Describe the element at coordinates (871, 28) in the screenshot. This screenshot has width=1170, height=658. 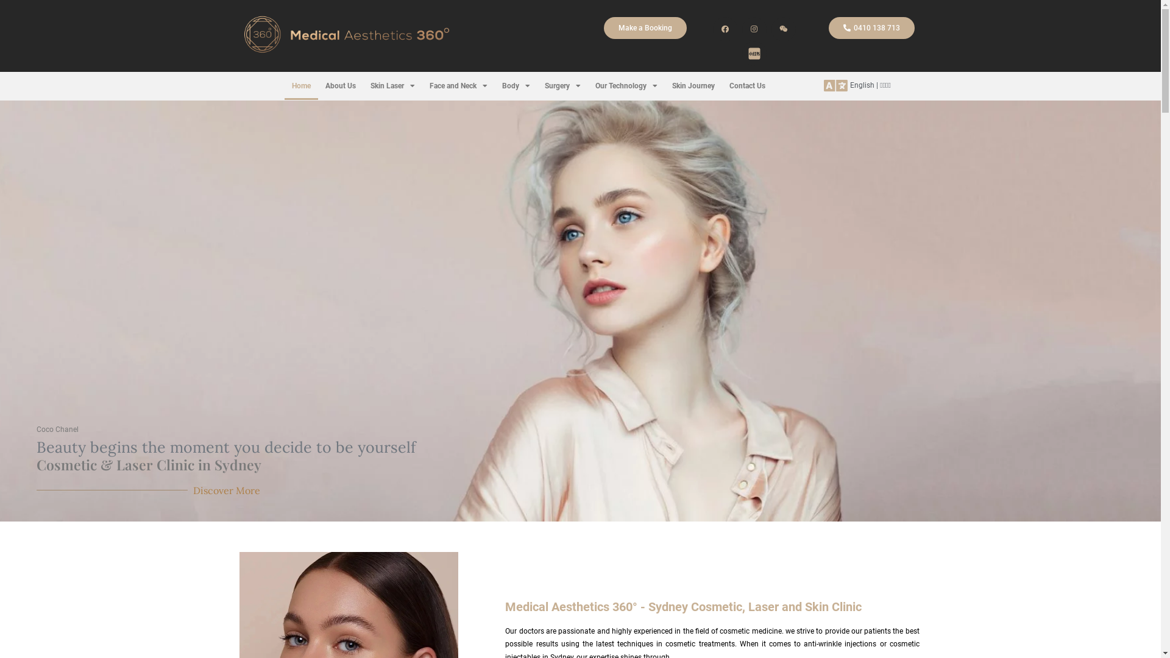
I see `0410 138 713` at that location.